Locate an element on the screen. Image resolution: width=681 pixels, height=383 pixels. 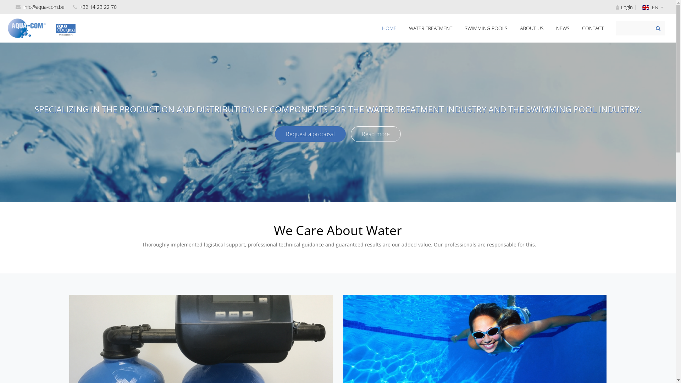
EN is located at coordinates (650, 7).